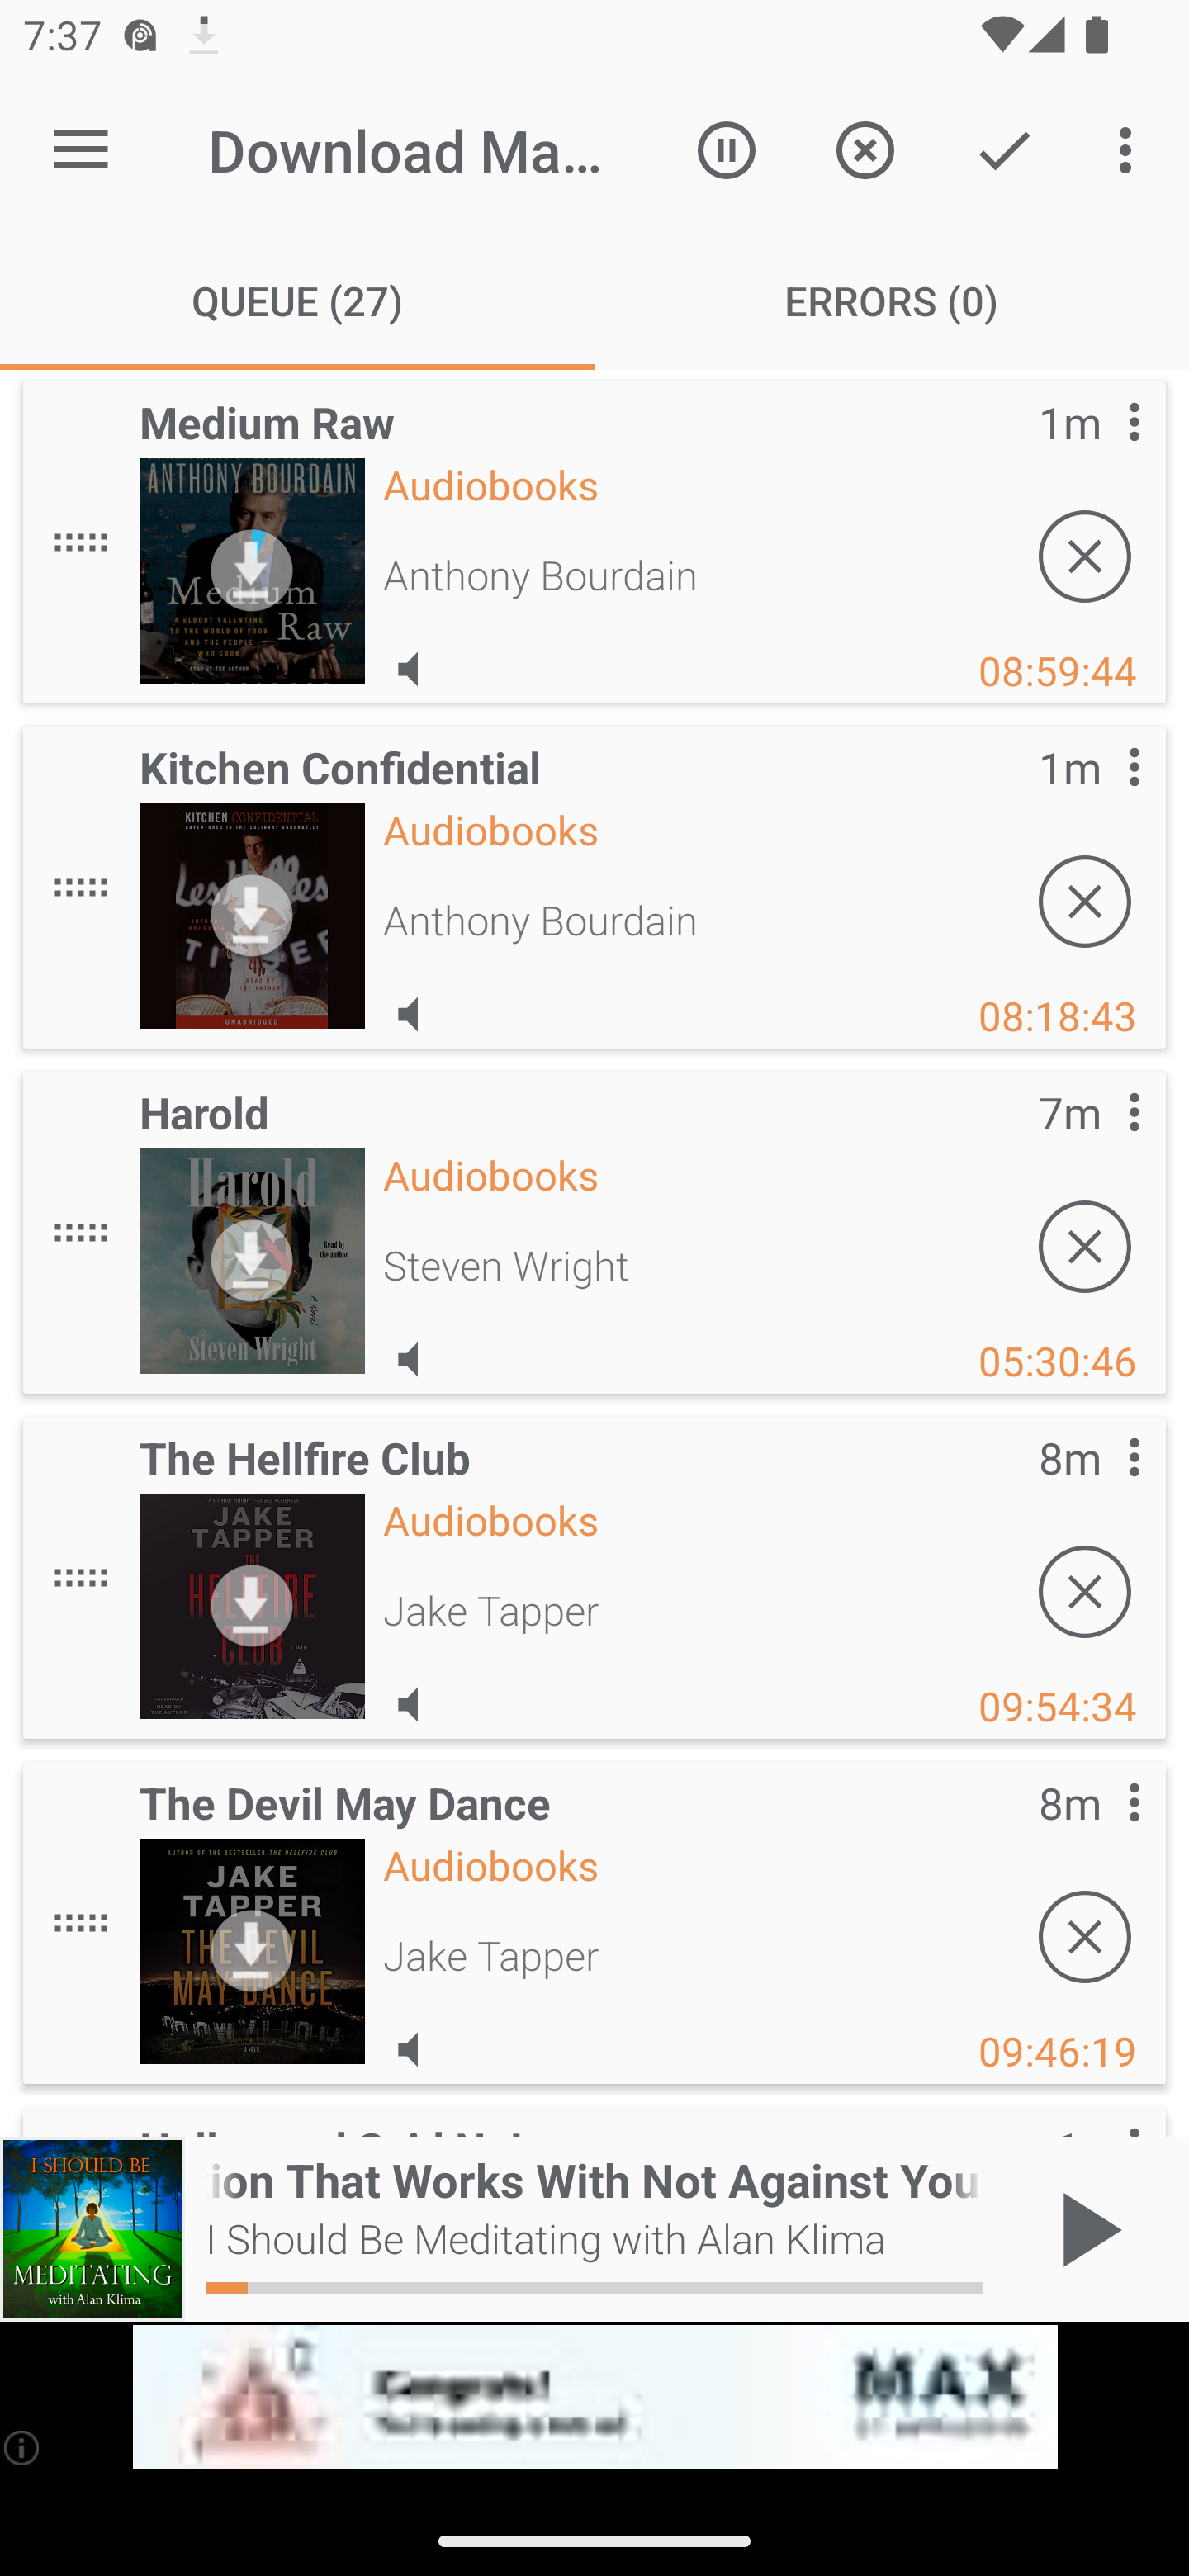 This screenshot has height=2576, width=1189. Describe the element at coordinates (81, 150) in the screenshot. I see `Open navigation sidebar` at that location.